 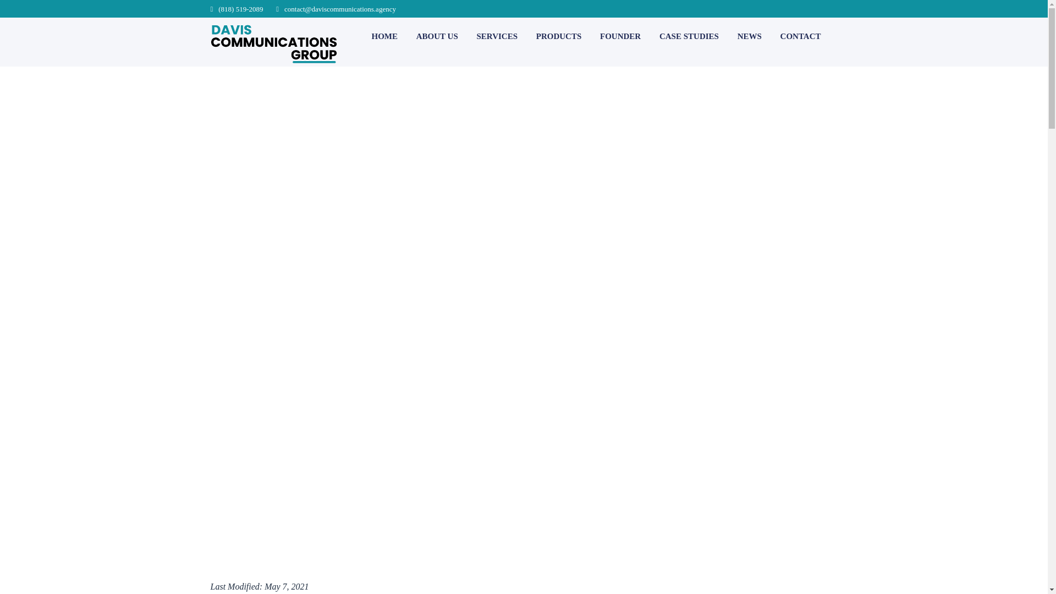 I want to click on HOME, so click(x=384, y=36).